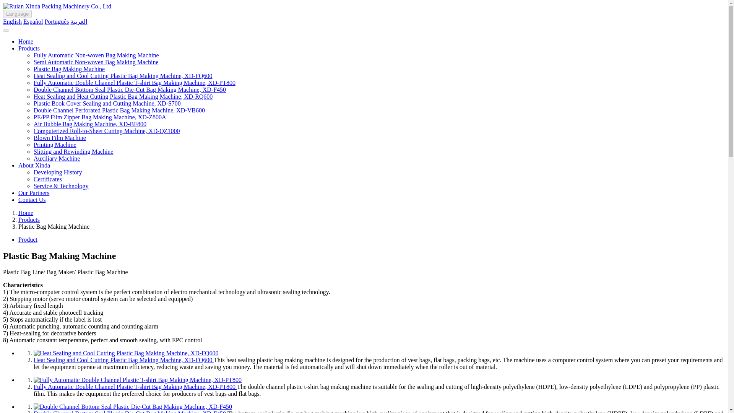 The width and height of the screenshot is (734, 413). I want to click on Printing Machine, so click(55, 145).